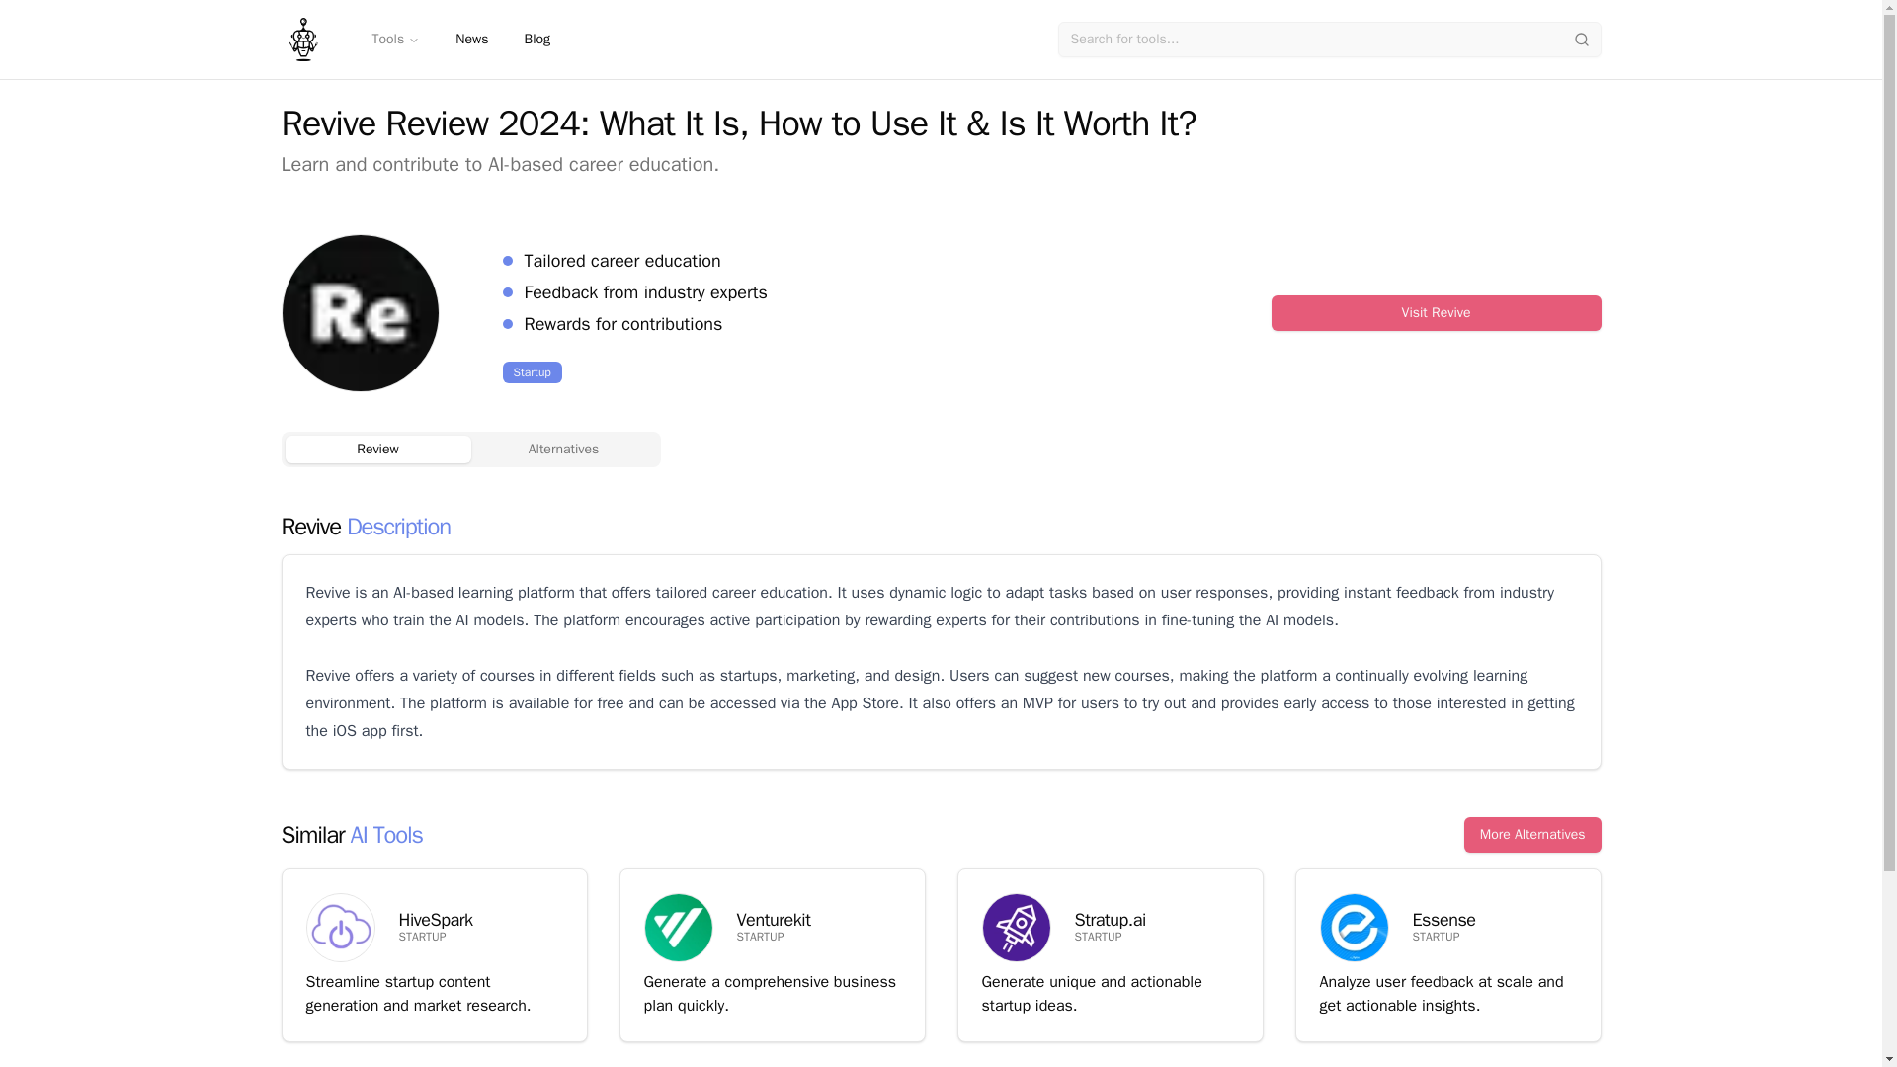 The width and height of the screenshot is (1897, 1067). Describe the element at coordinates (532, 371) in the screenshot. I see `Startup` at that location.